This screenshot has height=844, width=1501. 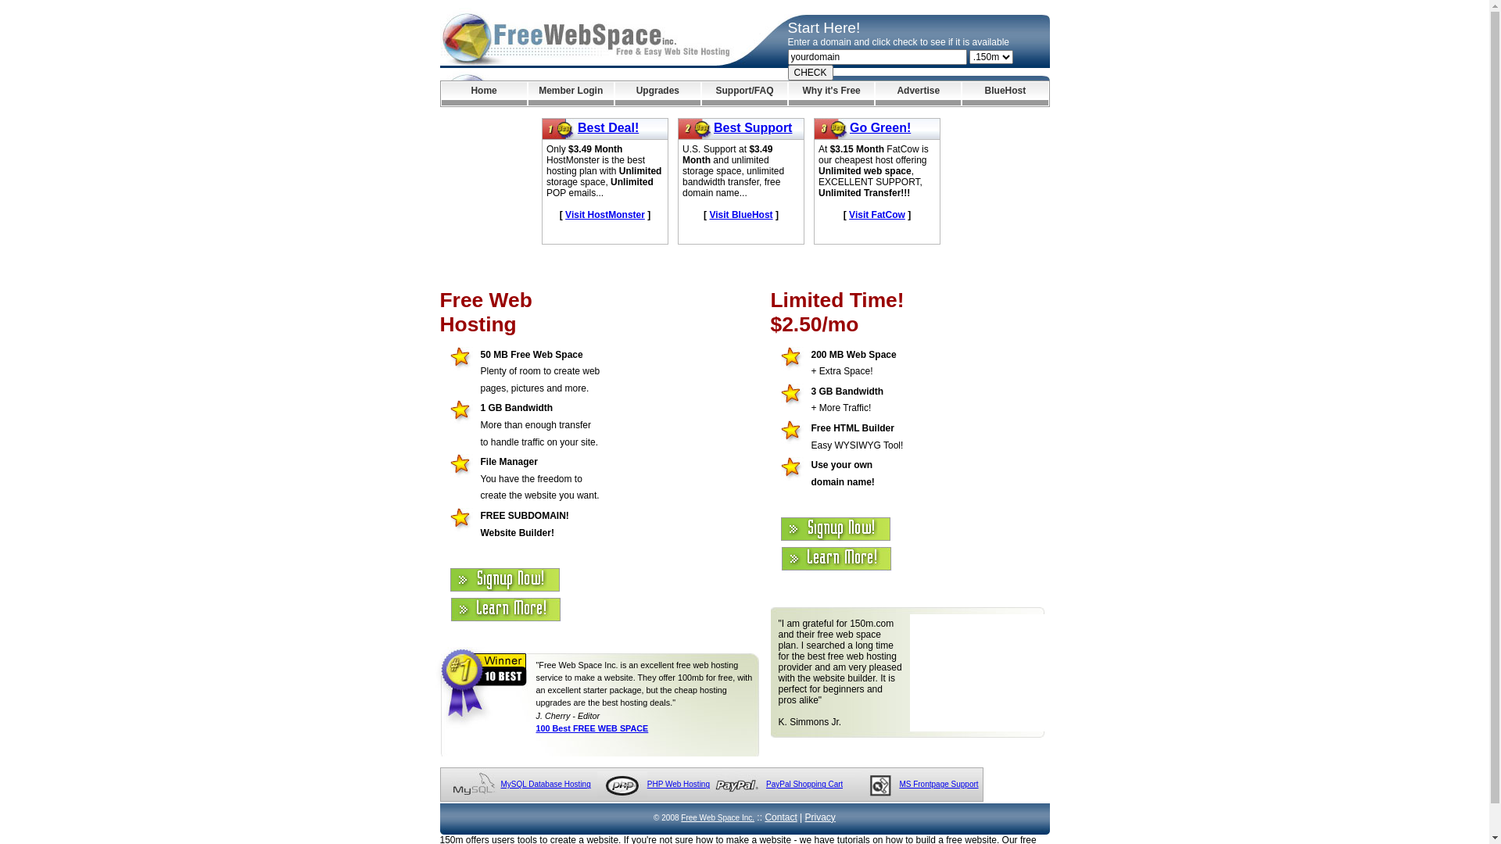 I want to click on PHP Web Hosting, so click(x=679, y=785).